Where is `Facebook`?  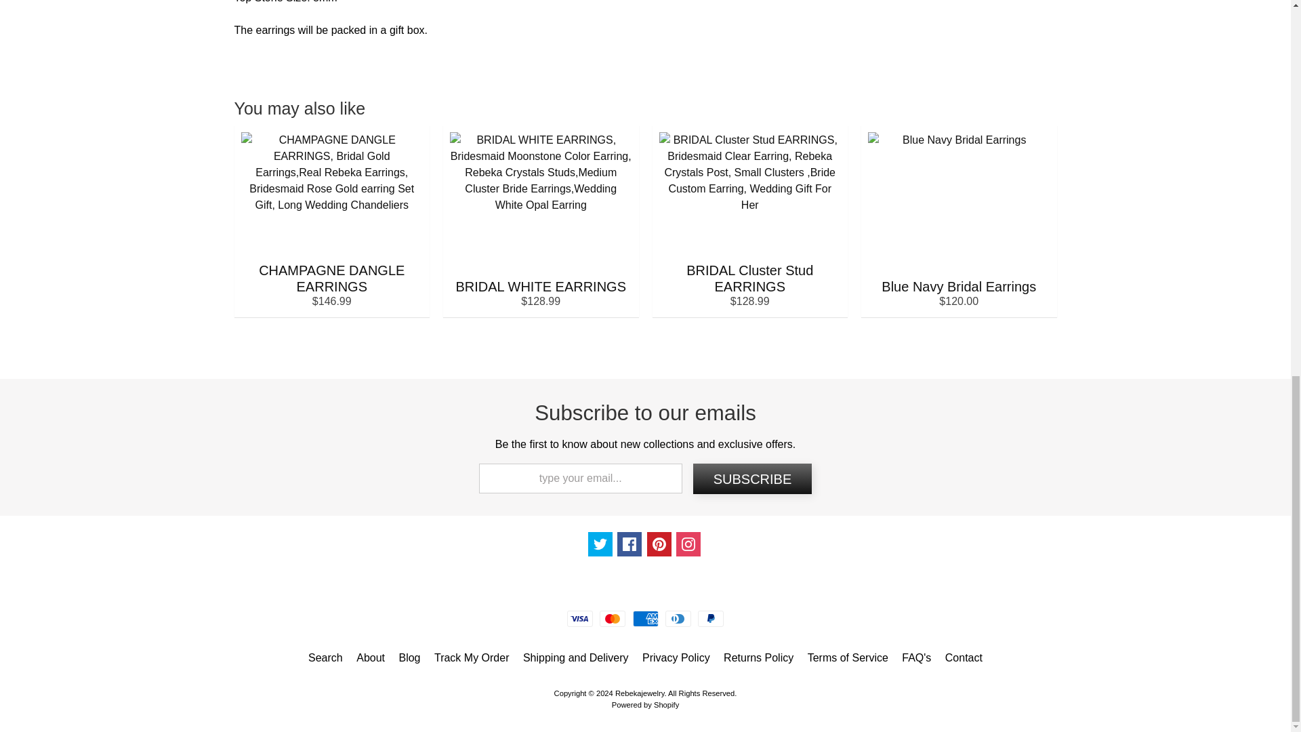 Facebook is located at coordinates (629, 544).